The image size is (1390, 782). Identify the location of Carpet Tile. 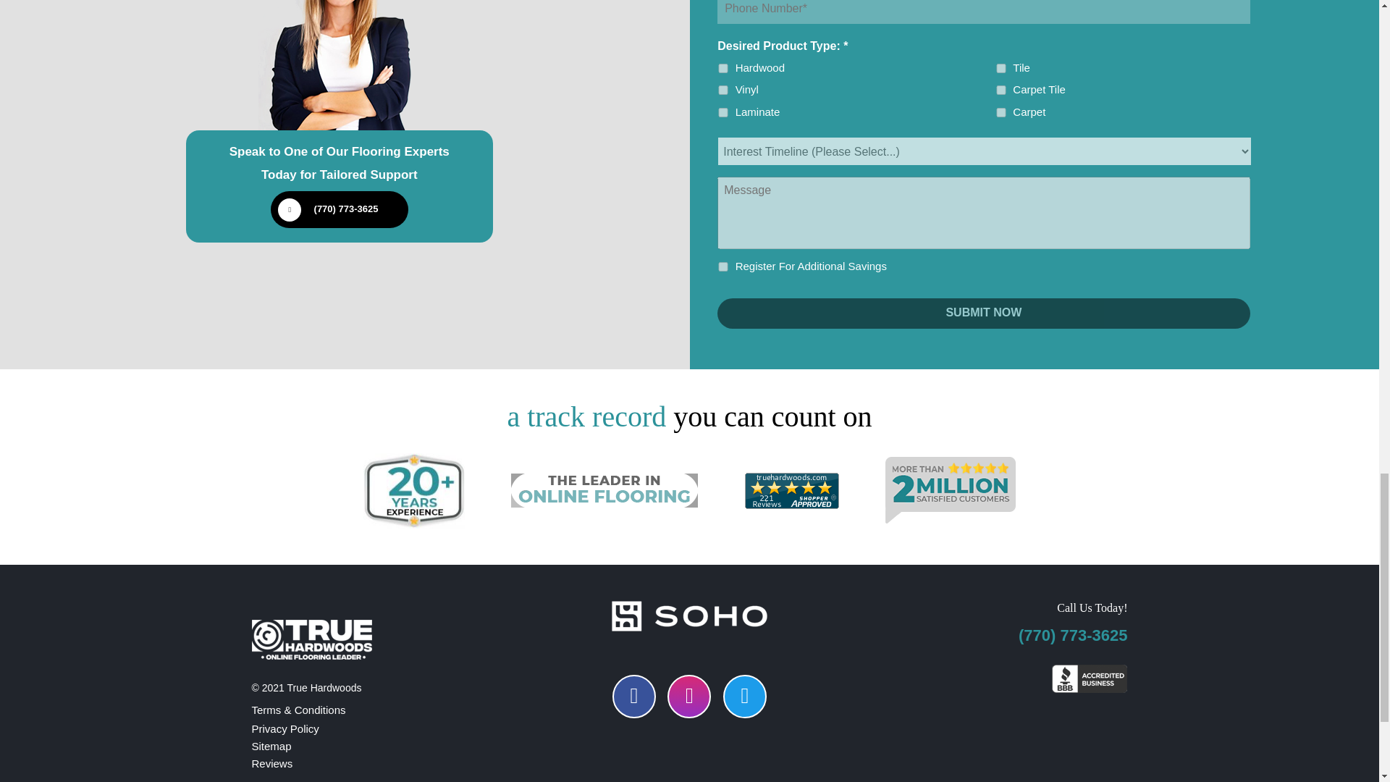
(1001, 90).